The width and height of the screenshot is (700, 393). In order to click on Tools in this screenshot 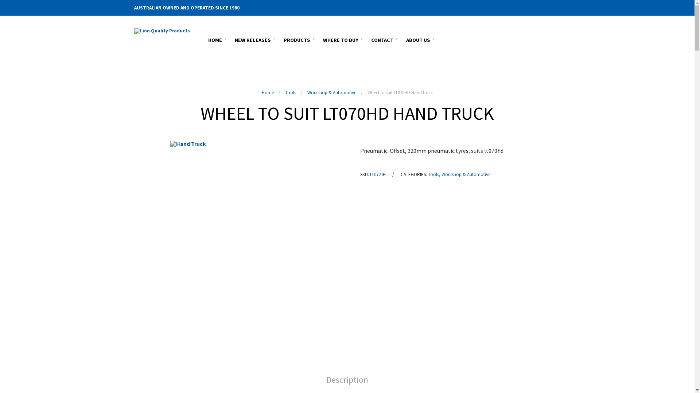, I will do `click(291, 92)`.